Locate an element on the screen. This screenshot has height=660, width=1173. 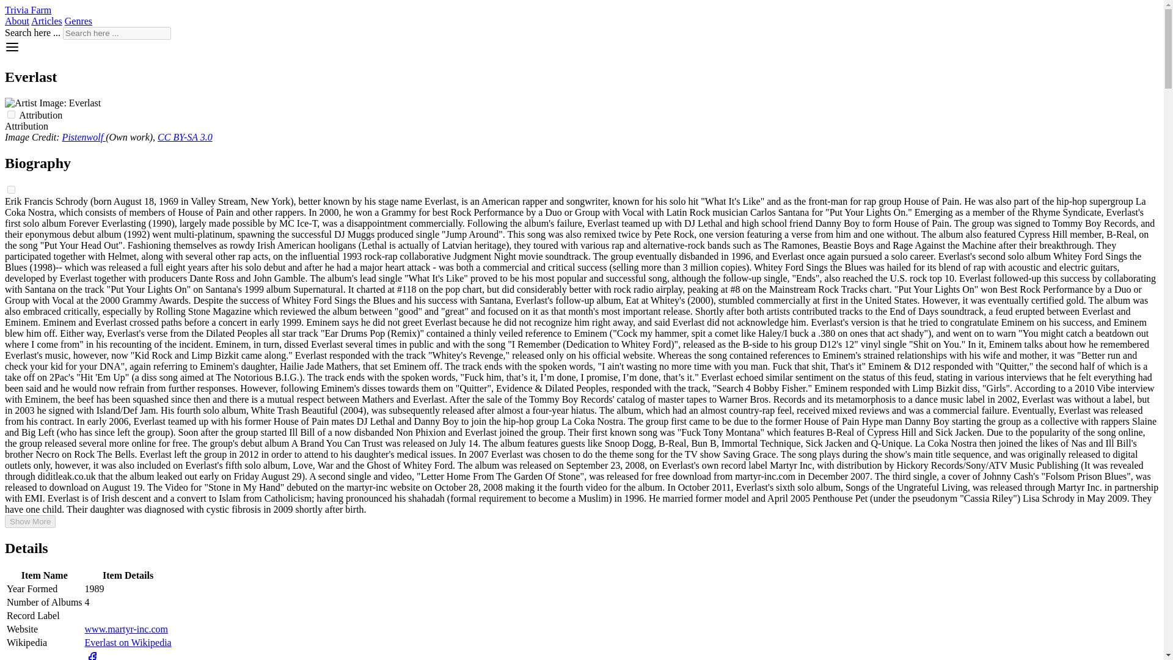
on is located at coordinates (11, 189).